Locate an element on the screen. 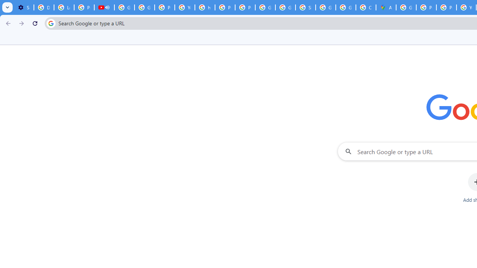 The image size is (477, 268). Privacy Help Center - Policies Help is located at coordinates (426, 7).